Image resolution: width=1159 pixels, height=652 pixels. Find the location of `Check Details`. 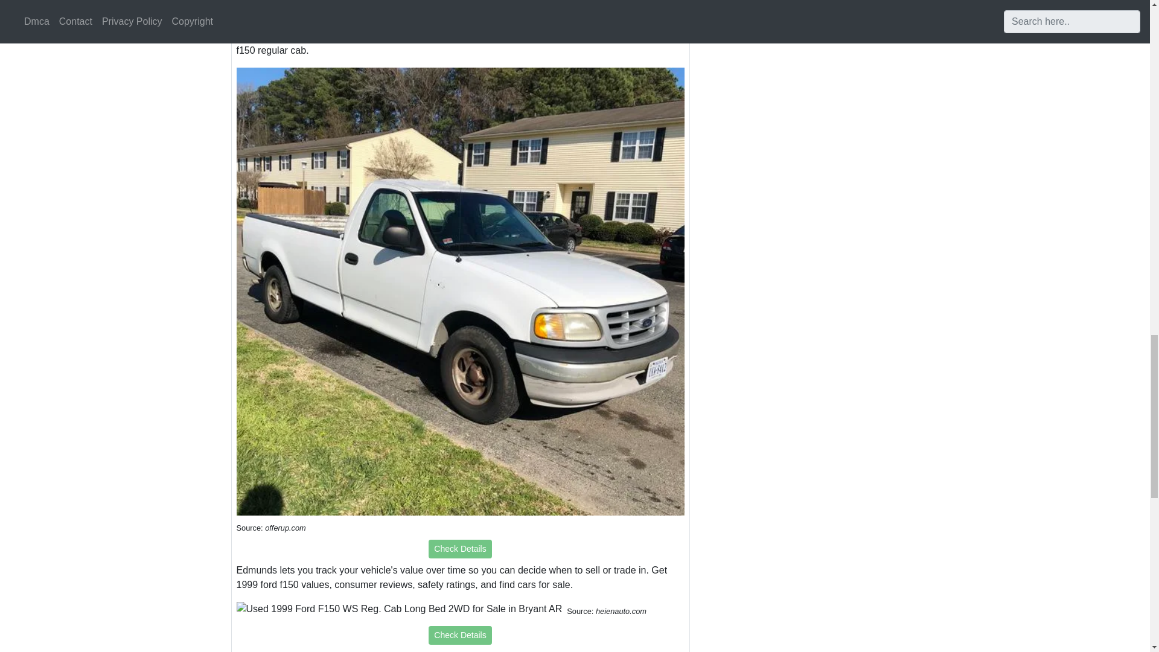

Check Details is located at coordinates (460, 549).